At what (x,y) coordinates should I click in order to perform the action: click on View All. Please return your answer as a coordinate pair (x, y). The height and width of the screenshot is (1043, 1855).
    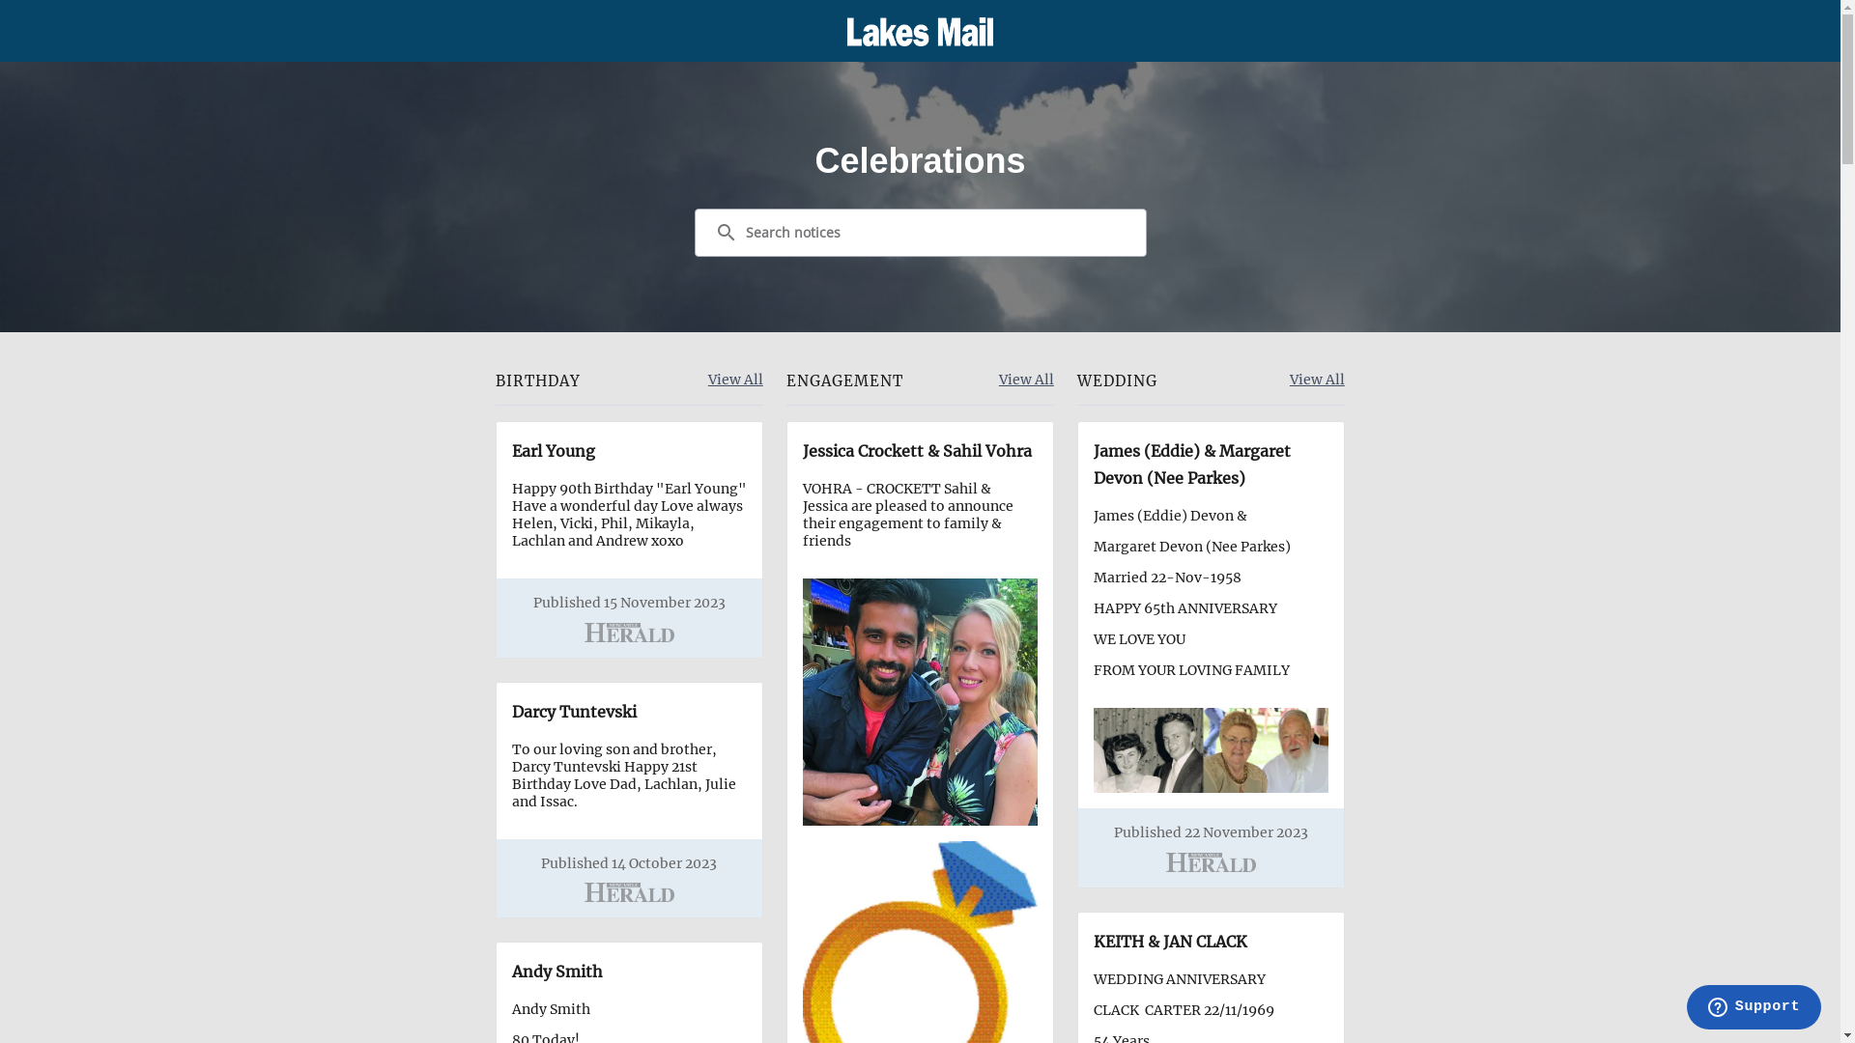
    Looking at the image, I should click on (736, 381).